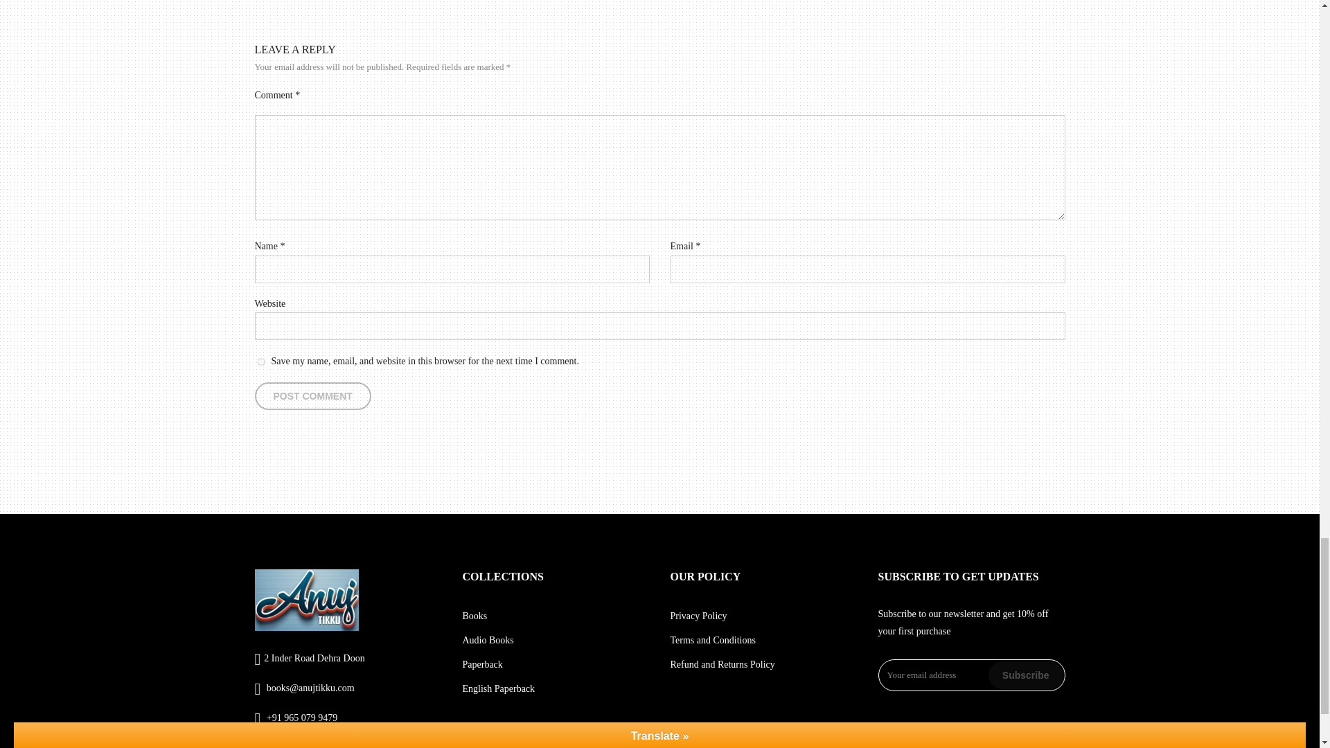 The width and height of the screenshot is (1330, 748). Describe the element at coordinates (313, 395) in the screenshot. I see `Post Comment` at that location.